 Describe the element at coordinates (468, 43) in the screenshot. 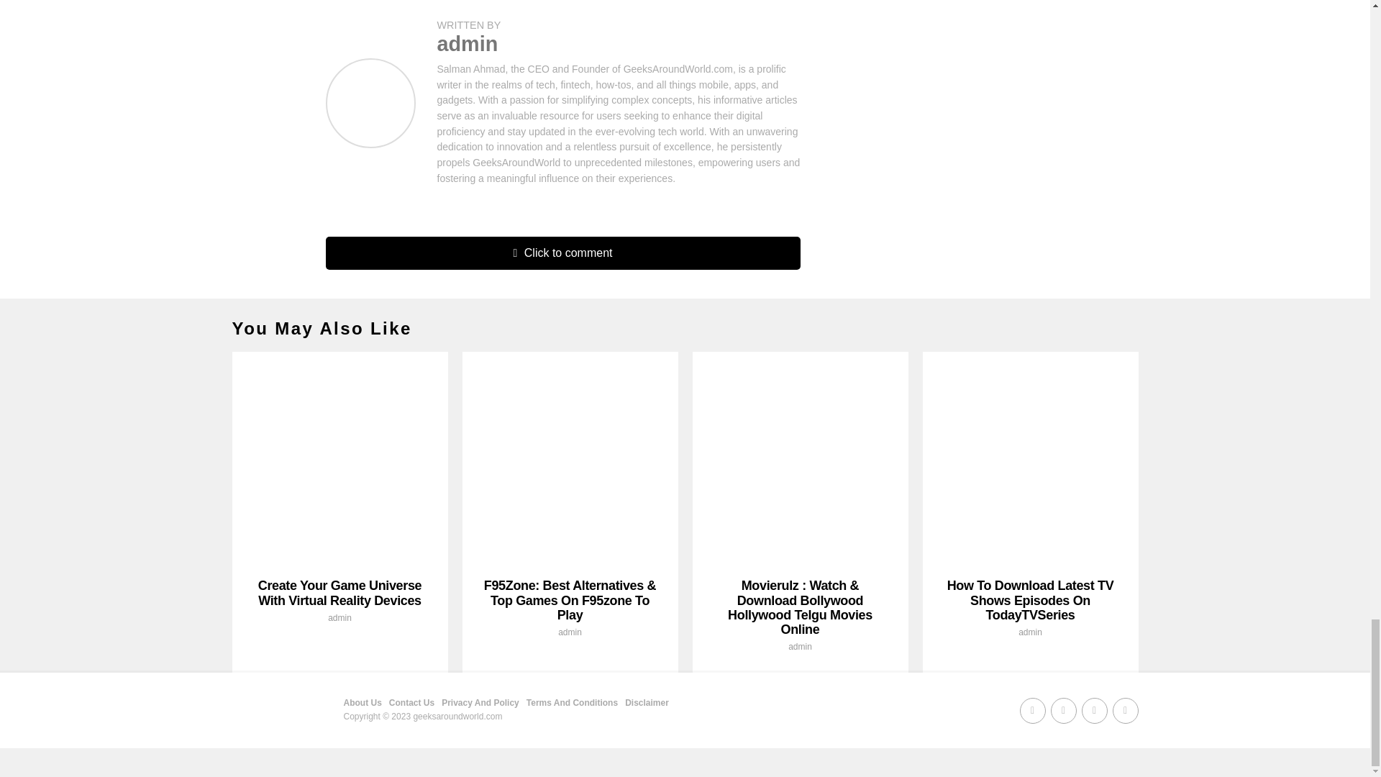

I see `Posts by admin` at that location.